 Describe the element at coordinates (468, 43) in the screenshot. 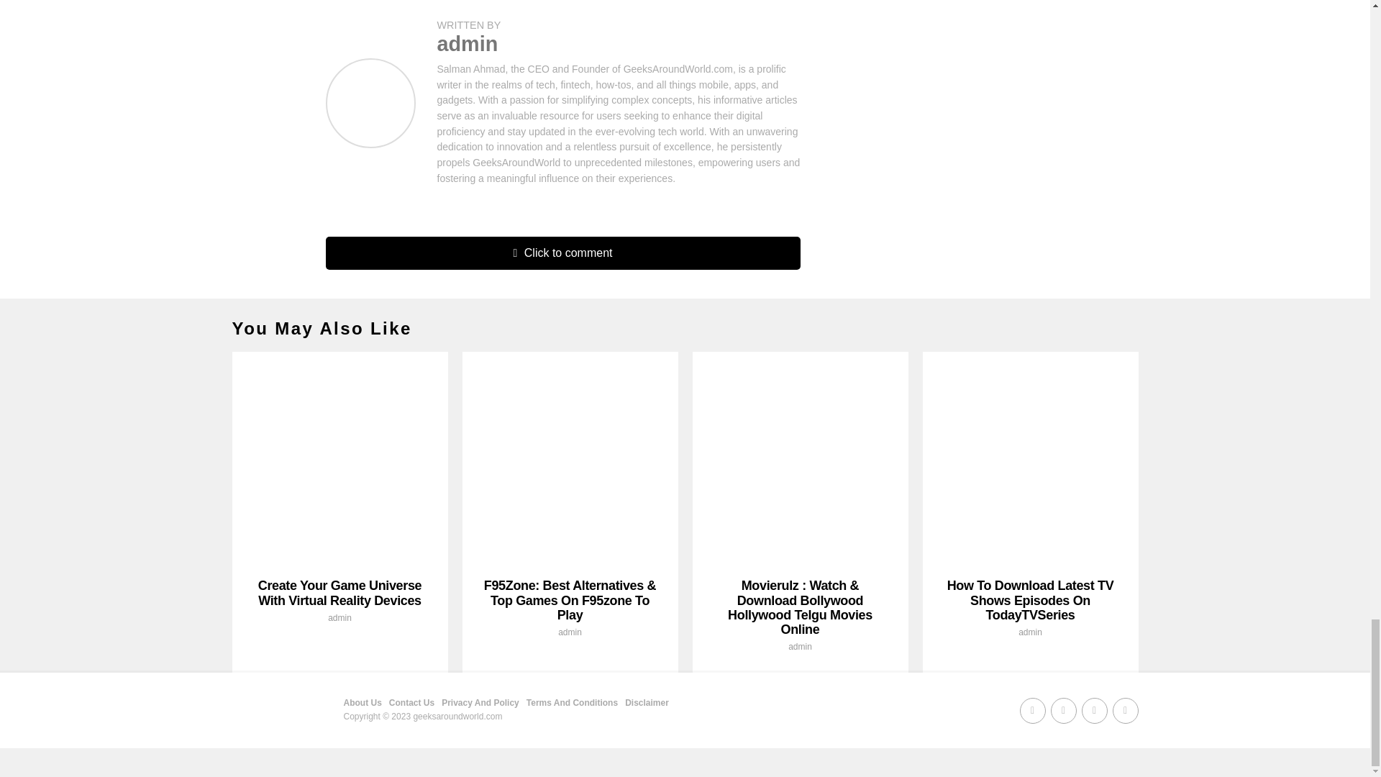

I see `Posts by admin` at that location.